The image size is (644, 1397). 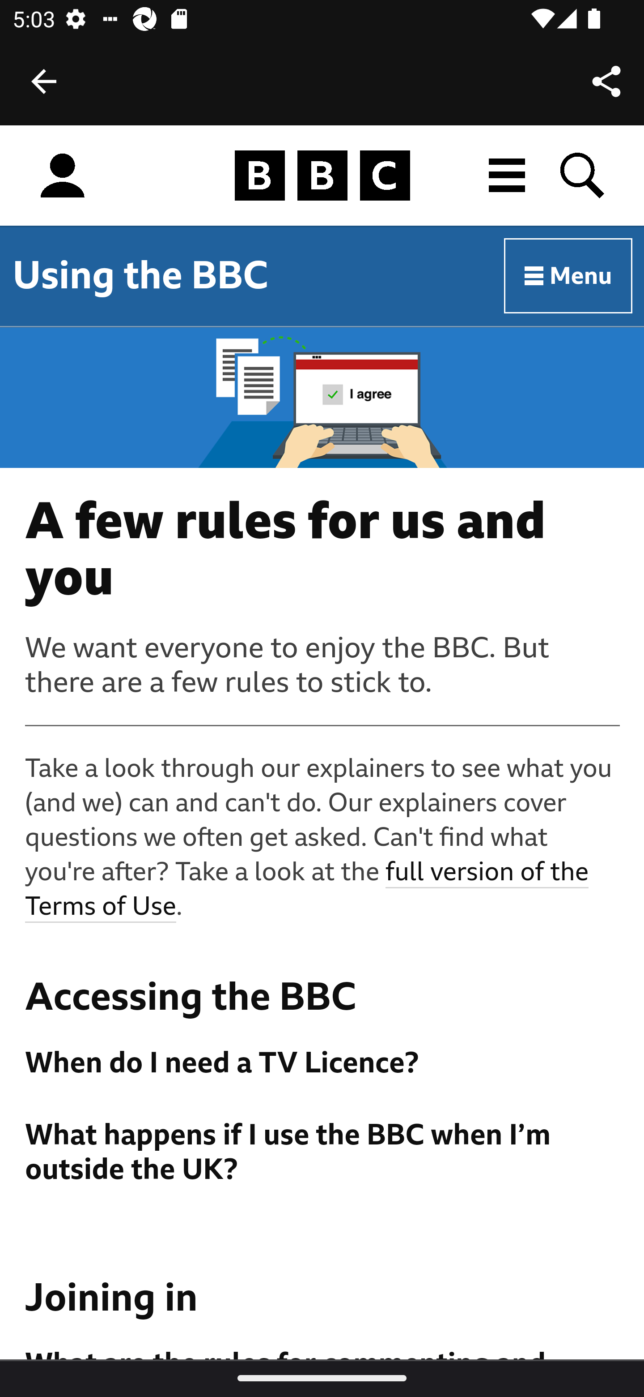 What do you see at coordinates (606, 81) in the screenshot?
I see `Share` at bounding box center [606, 81].